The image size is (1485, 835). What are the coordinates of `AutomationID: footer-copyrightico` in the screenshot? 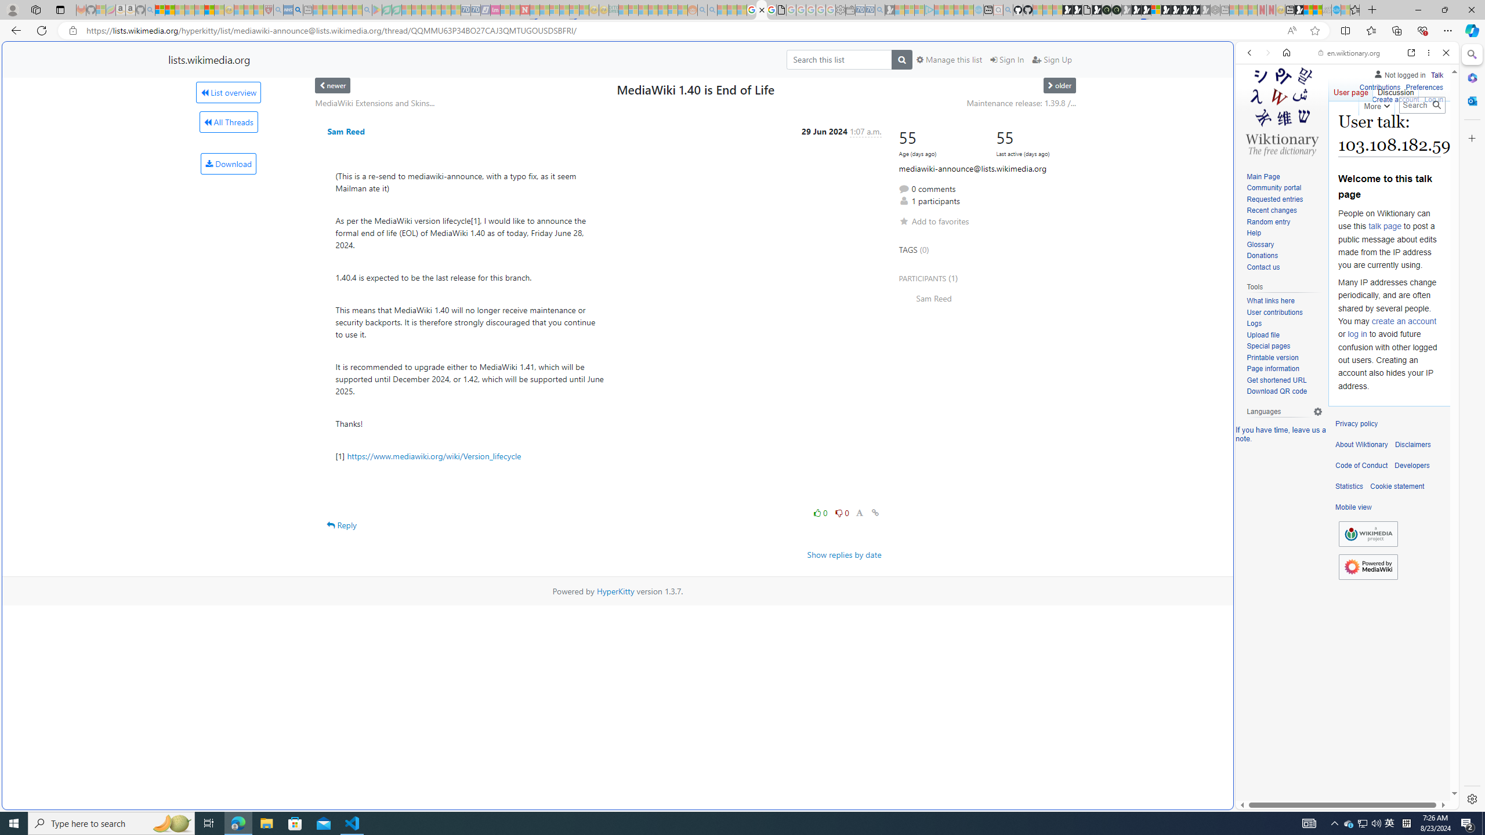 It's located at (1368, 534).